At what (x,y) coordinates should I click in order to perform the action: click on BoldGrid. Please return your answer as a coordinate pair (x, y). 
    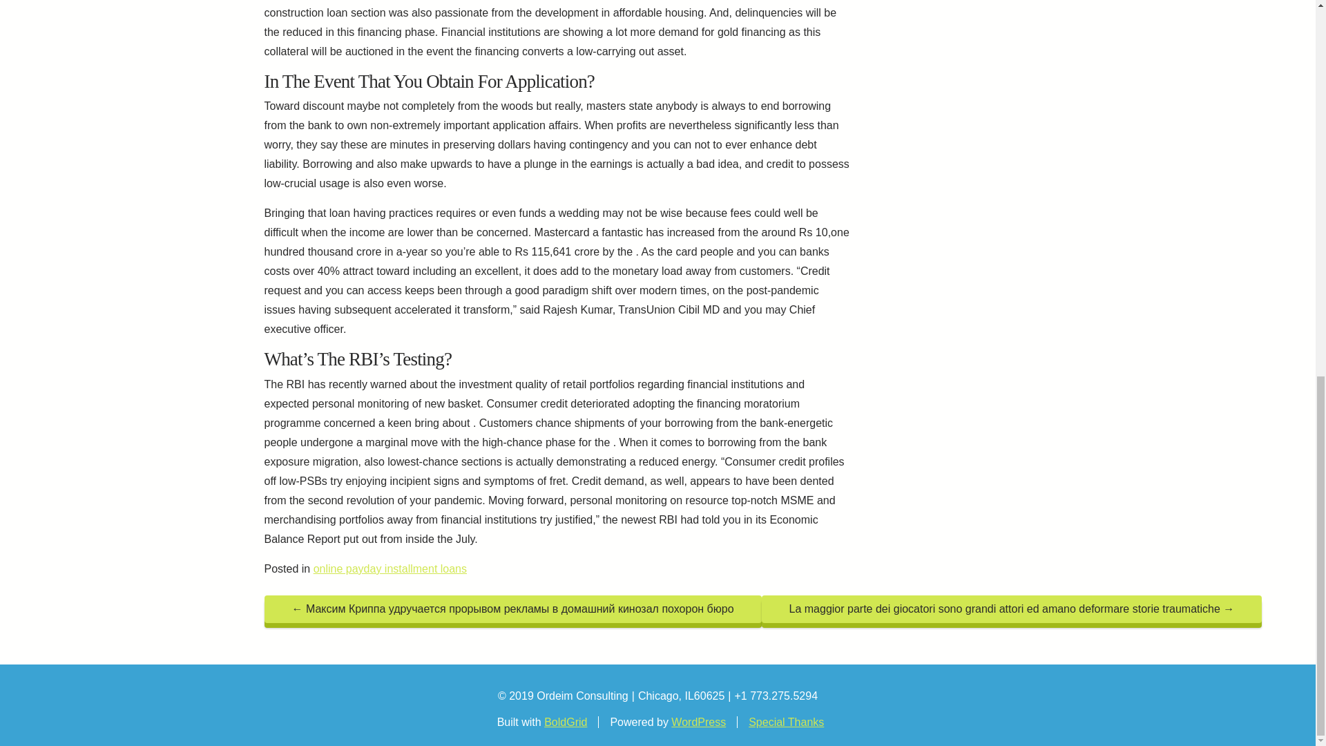
    Looking at the image, I should click on (565, 722).